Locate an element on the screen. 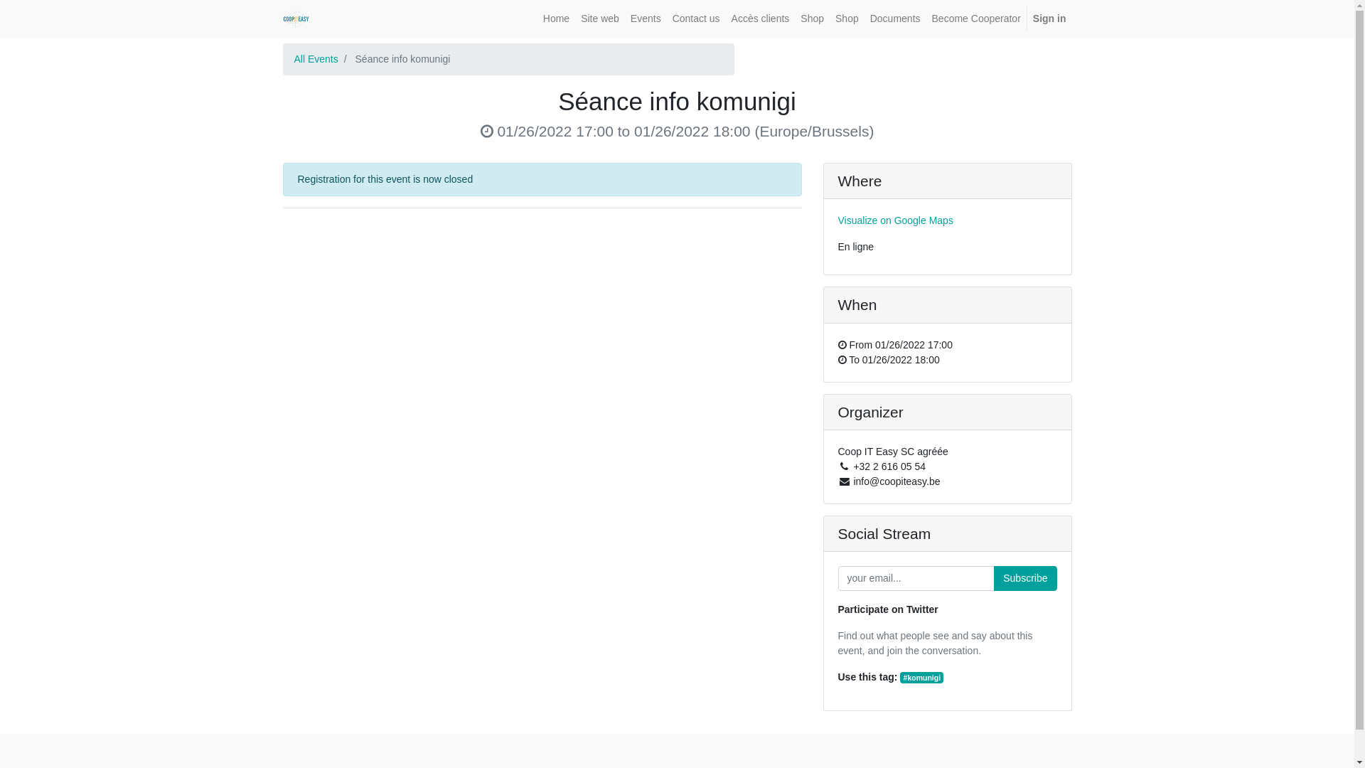  Events is located at coordinates (646, 18).